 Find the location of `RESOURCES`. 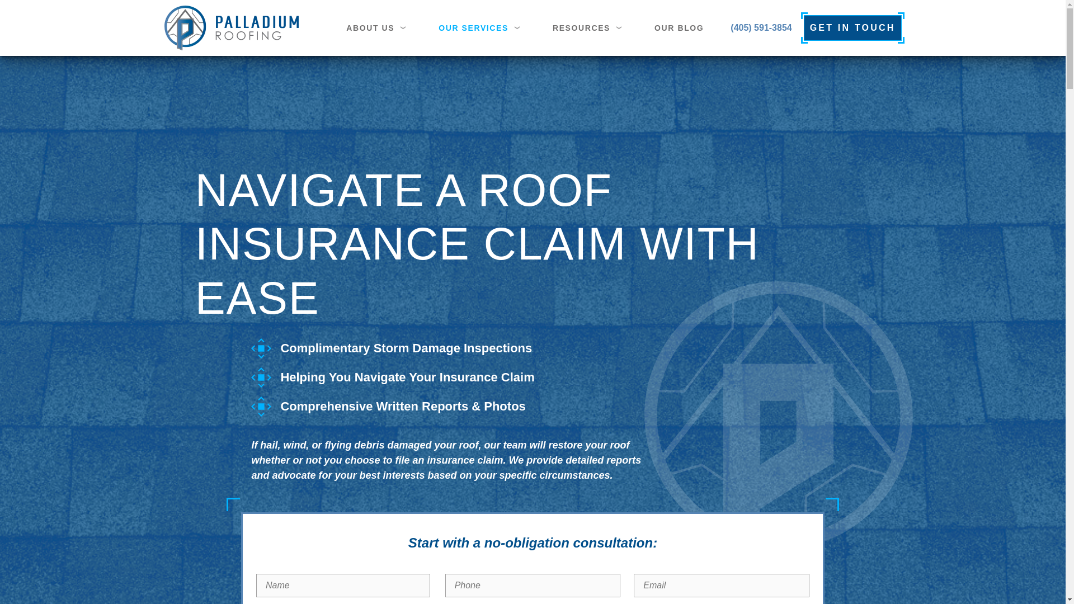

RESOURCES is located at coordinates (590, 27).